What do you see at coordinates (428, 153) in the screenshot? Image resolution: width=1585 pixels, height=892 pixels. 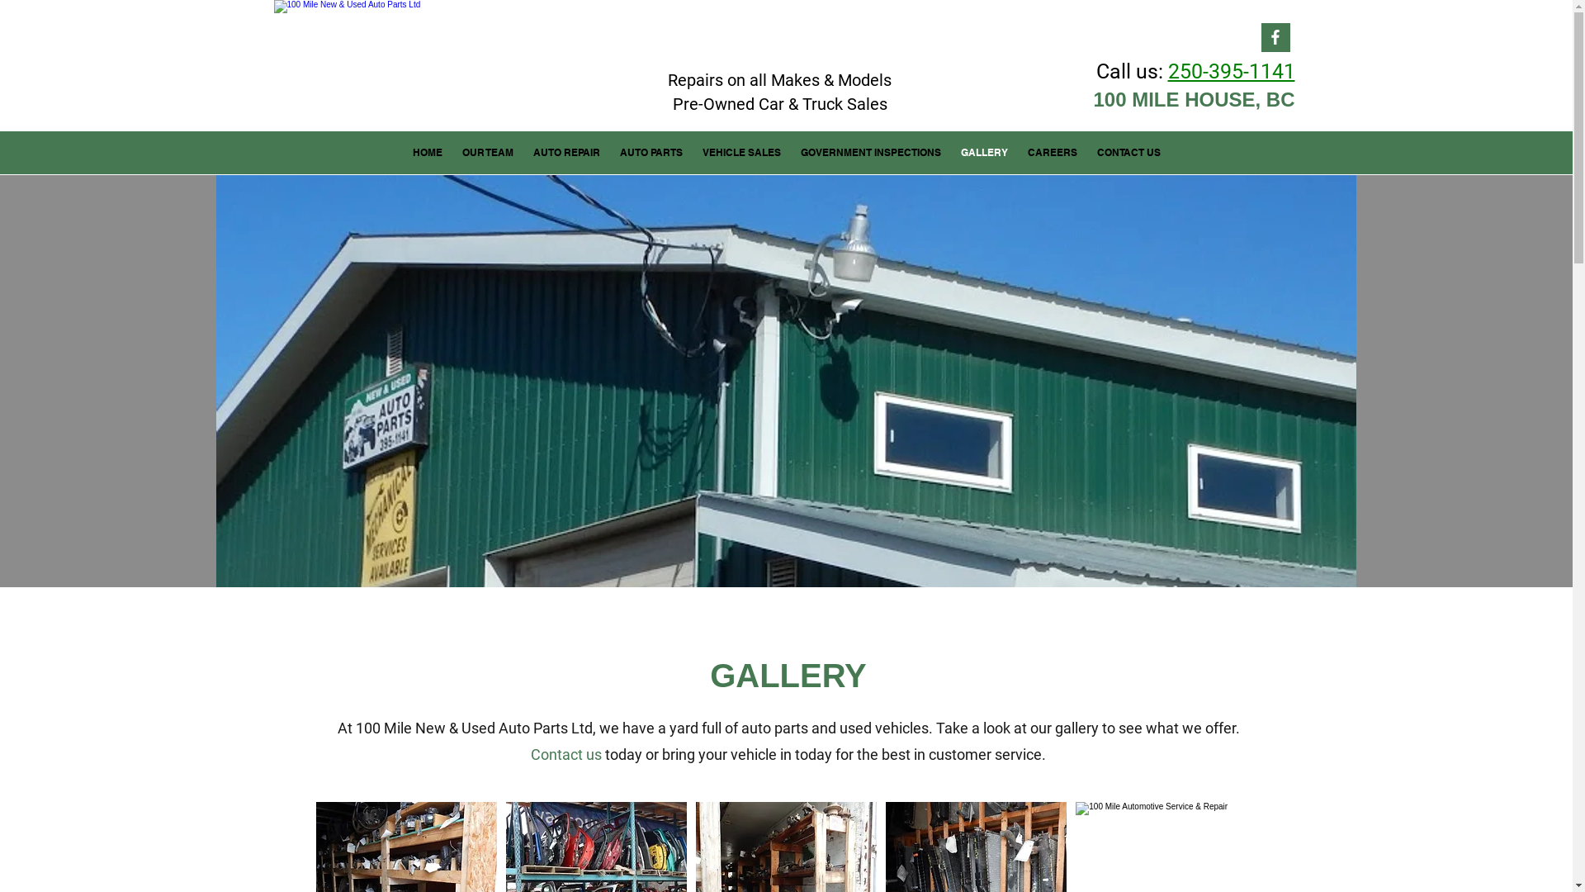 I see `HOME` at bounding box center [428, 153].